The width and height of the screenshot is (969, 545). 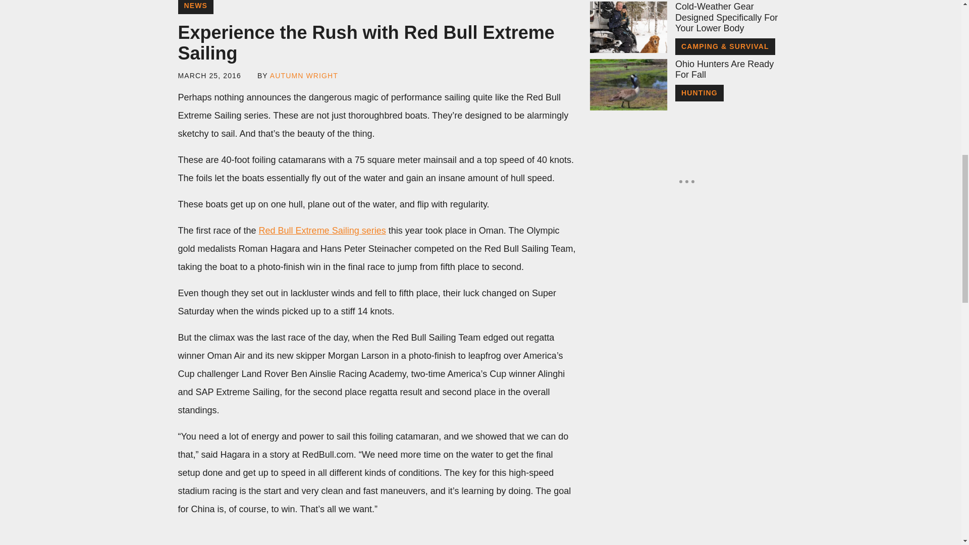 What do you see at coordinates (729, 70) in the screenshot?
I see `Ohio Hunters Are Ready For Fall` at bounding box center [729, 70].